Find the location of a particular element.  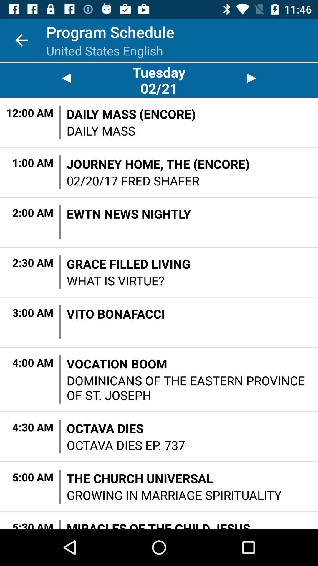

flip to the the church universal icon is located at coordinates (140, 478).